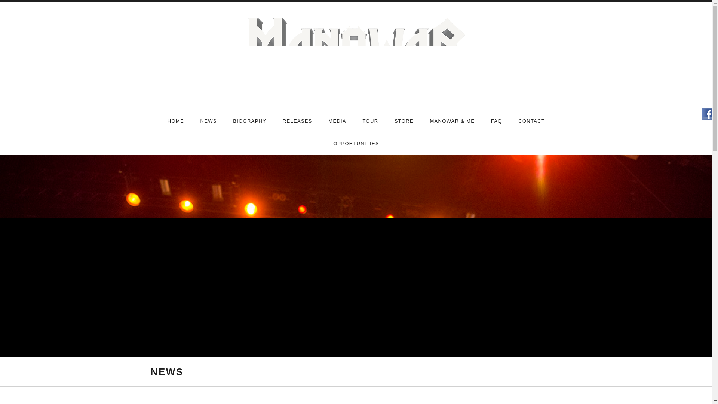  What do you see at coordinates (531, 121) in the screenshot?
I see `CONTACT` at bounding box center [531, 121].